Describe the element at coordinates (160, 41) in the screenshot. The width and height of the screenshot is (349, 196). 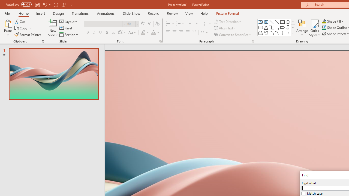
I see `Font...` at that location.